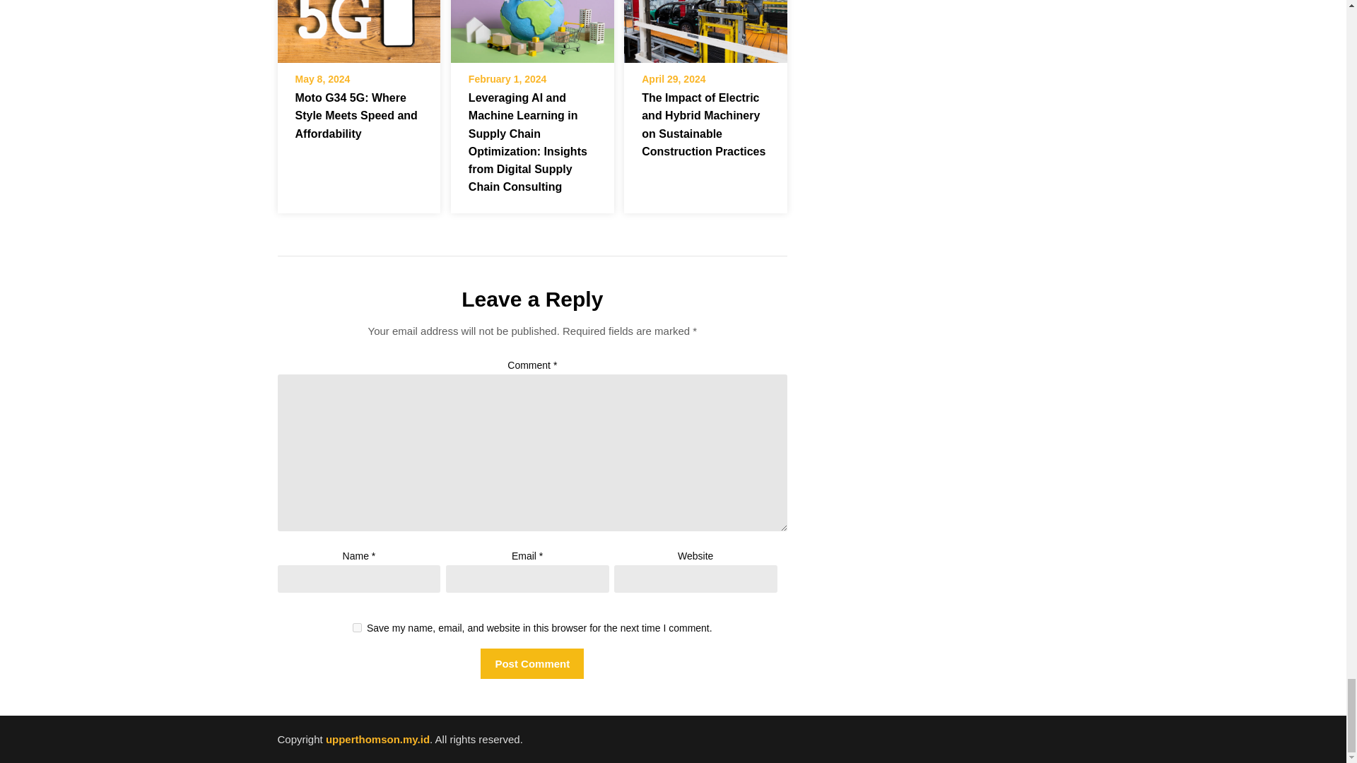 This screenshot has width=1357, height=763. Describe the element at coordinates (358, 31) in the screenshot. I see `Moto G34 5G: Where Style Meets Speed and Affordability` at that location.